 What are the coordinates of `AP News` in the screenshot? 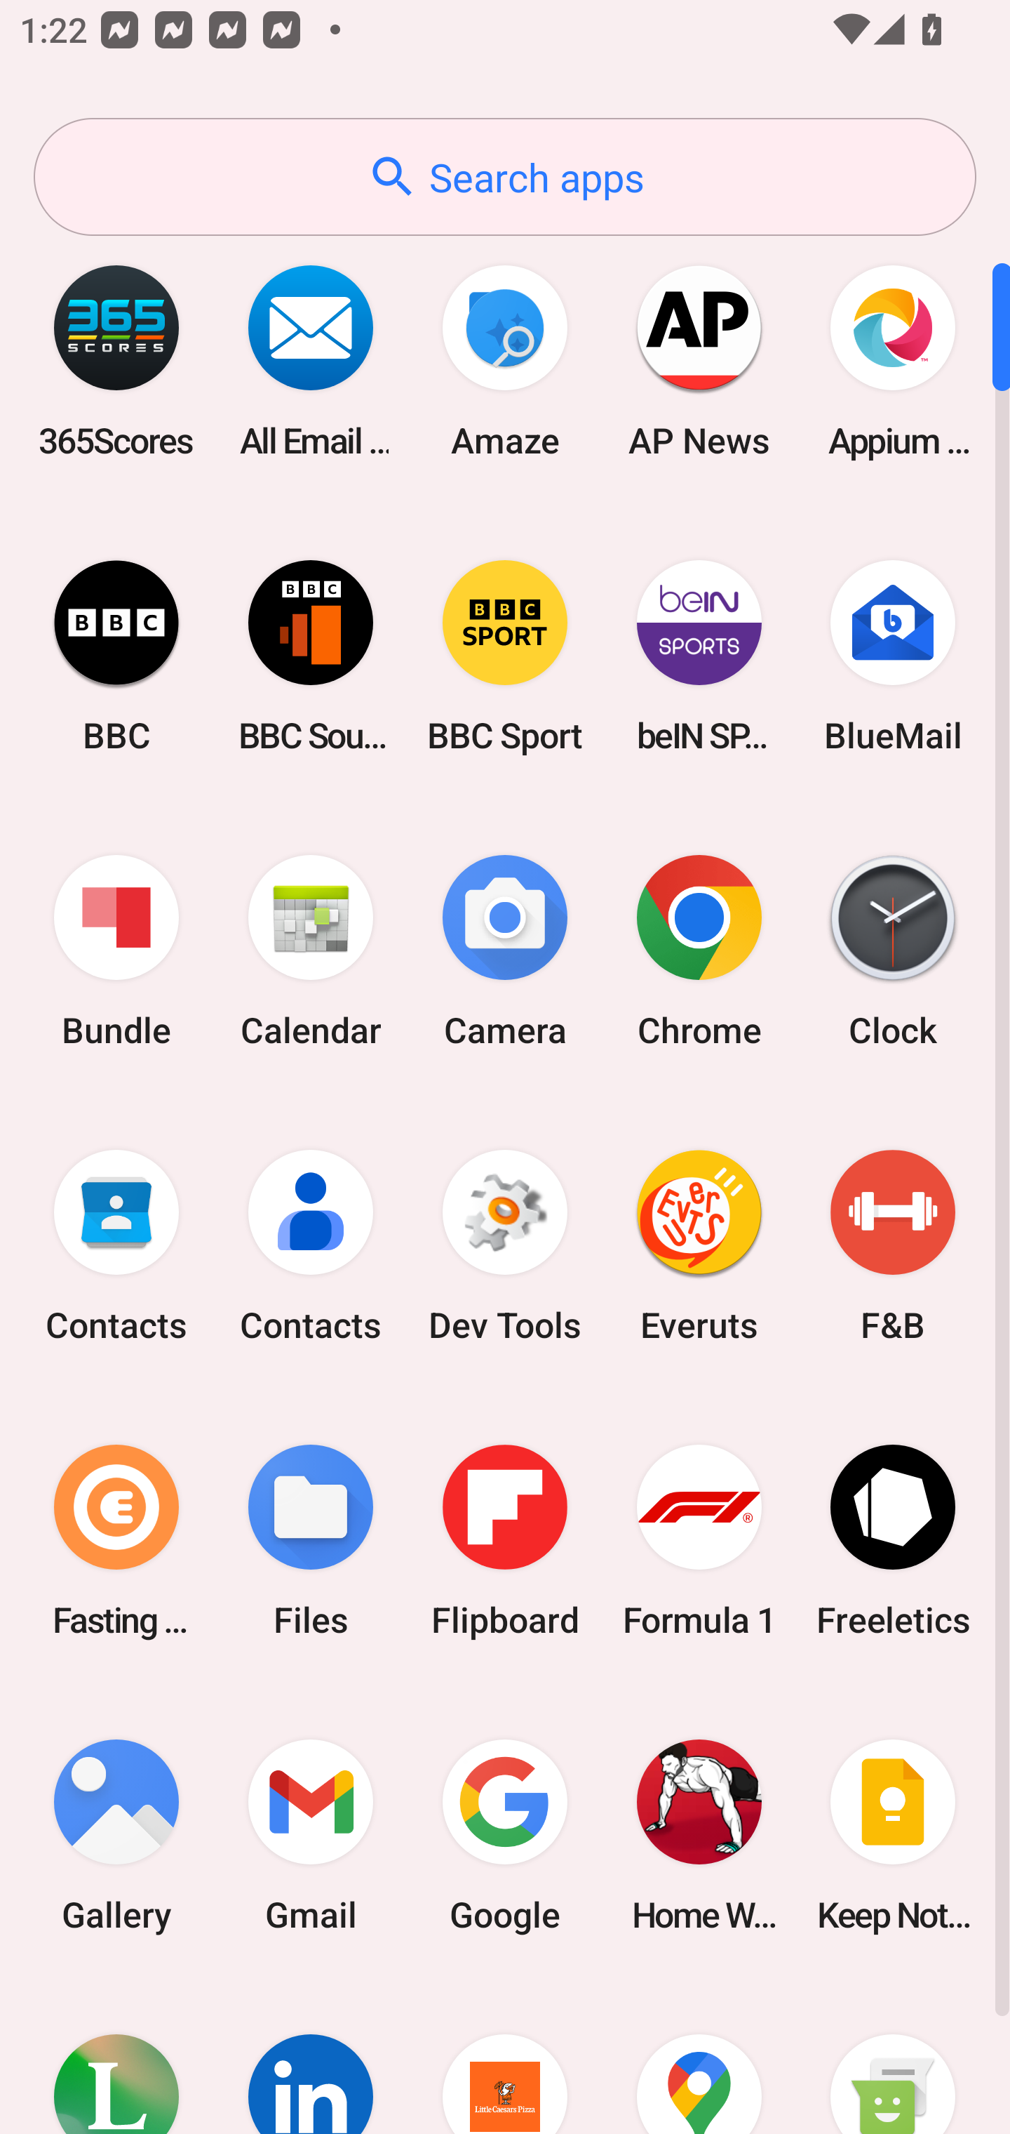 It's located at (699, 361).